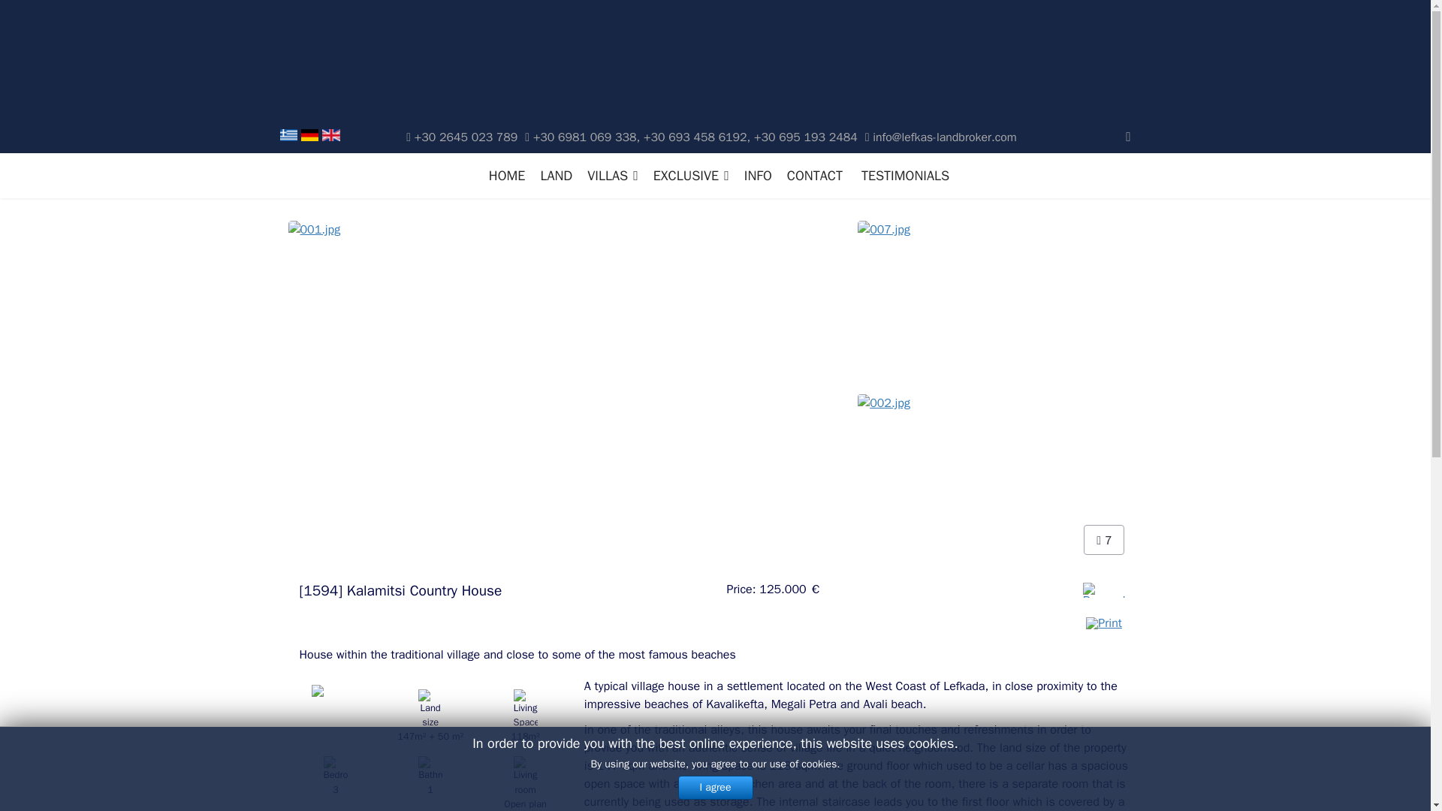 Image resolution: width=1442 pixels, height=811 pixels. Describe the element at coordinates (508, 176) in the screenshot. I see `HOME` at that location.